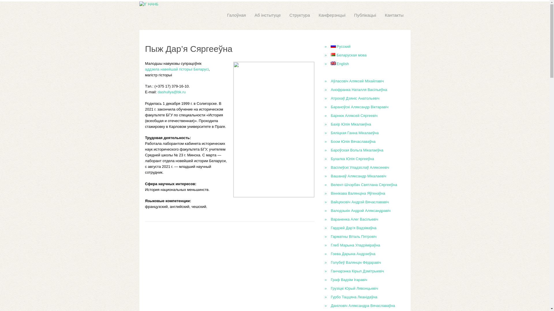  What do you see at coordinates (172, 92) in the screenshot?
I see `dashullya@bk.ru` at bounding box center [172, 92].